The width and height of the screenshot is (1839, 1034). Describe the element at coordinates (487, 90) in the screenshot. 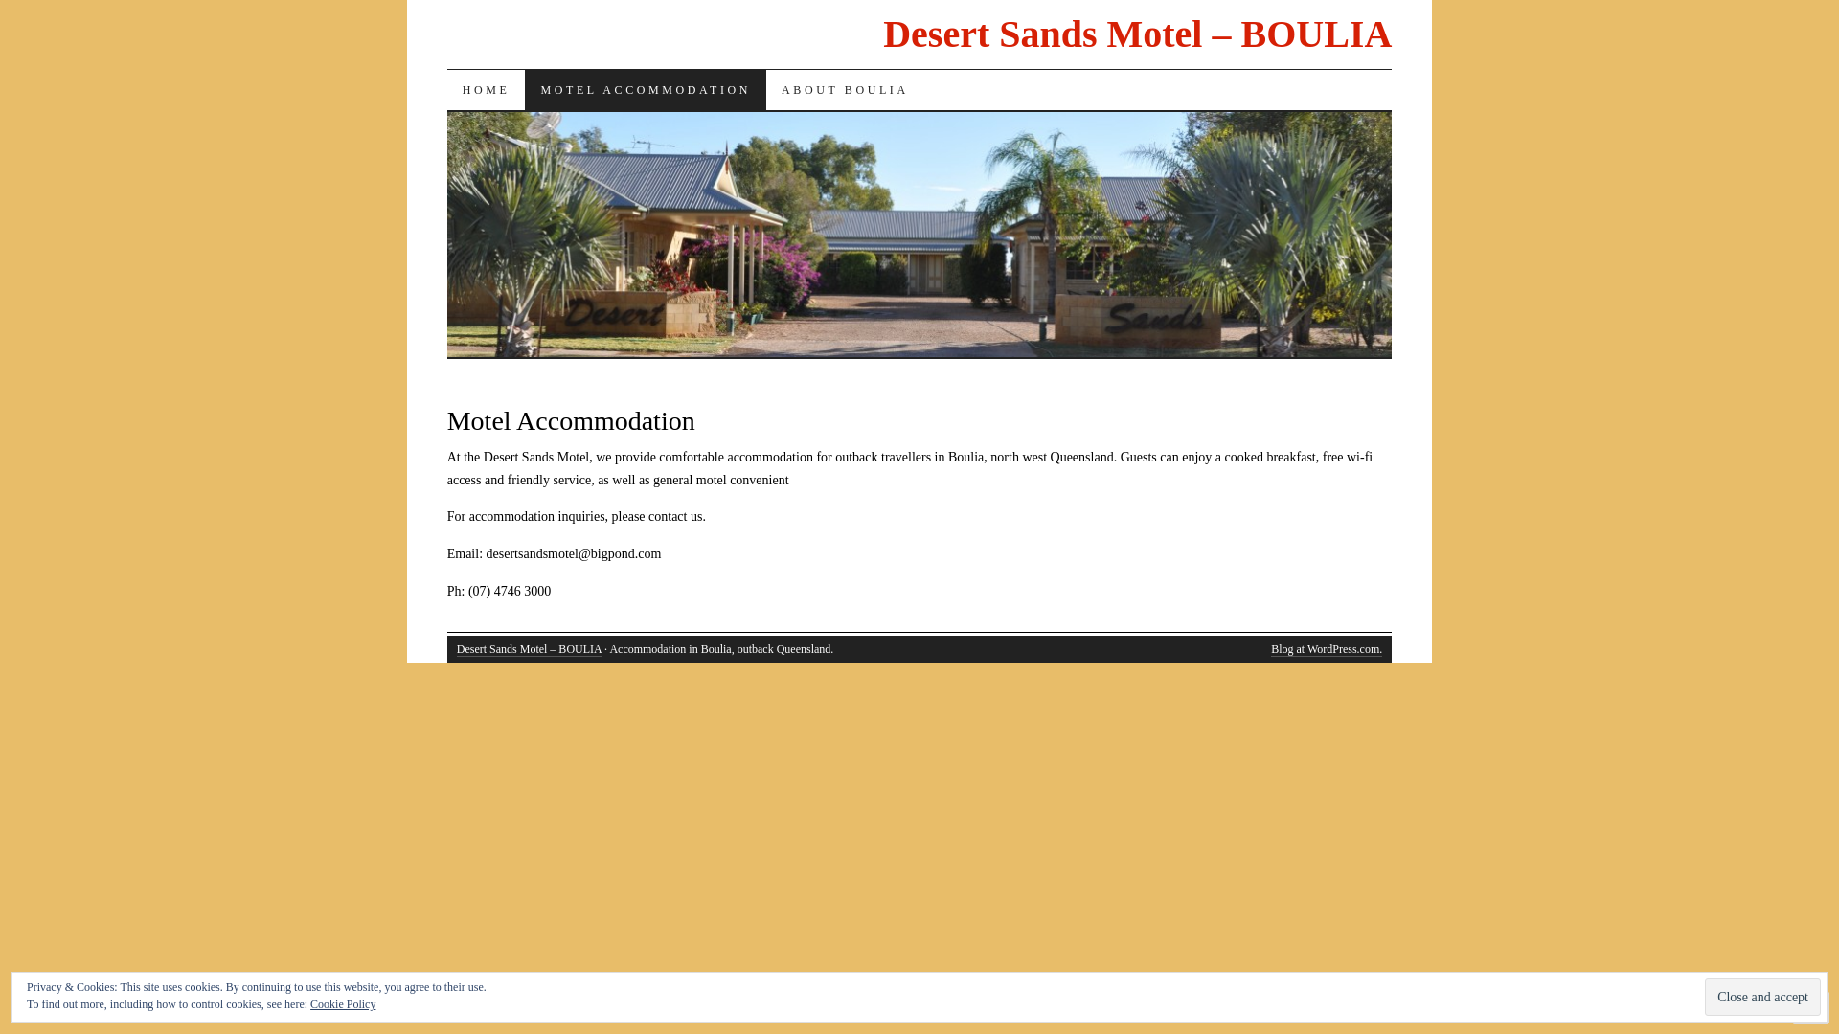

I see `HOME` at that location.